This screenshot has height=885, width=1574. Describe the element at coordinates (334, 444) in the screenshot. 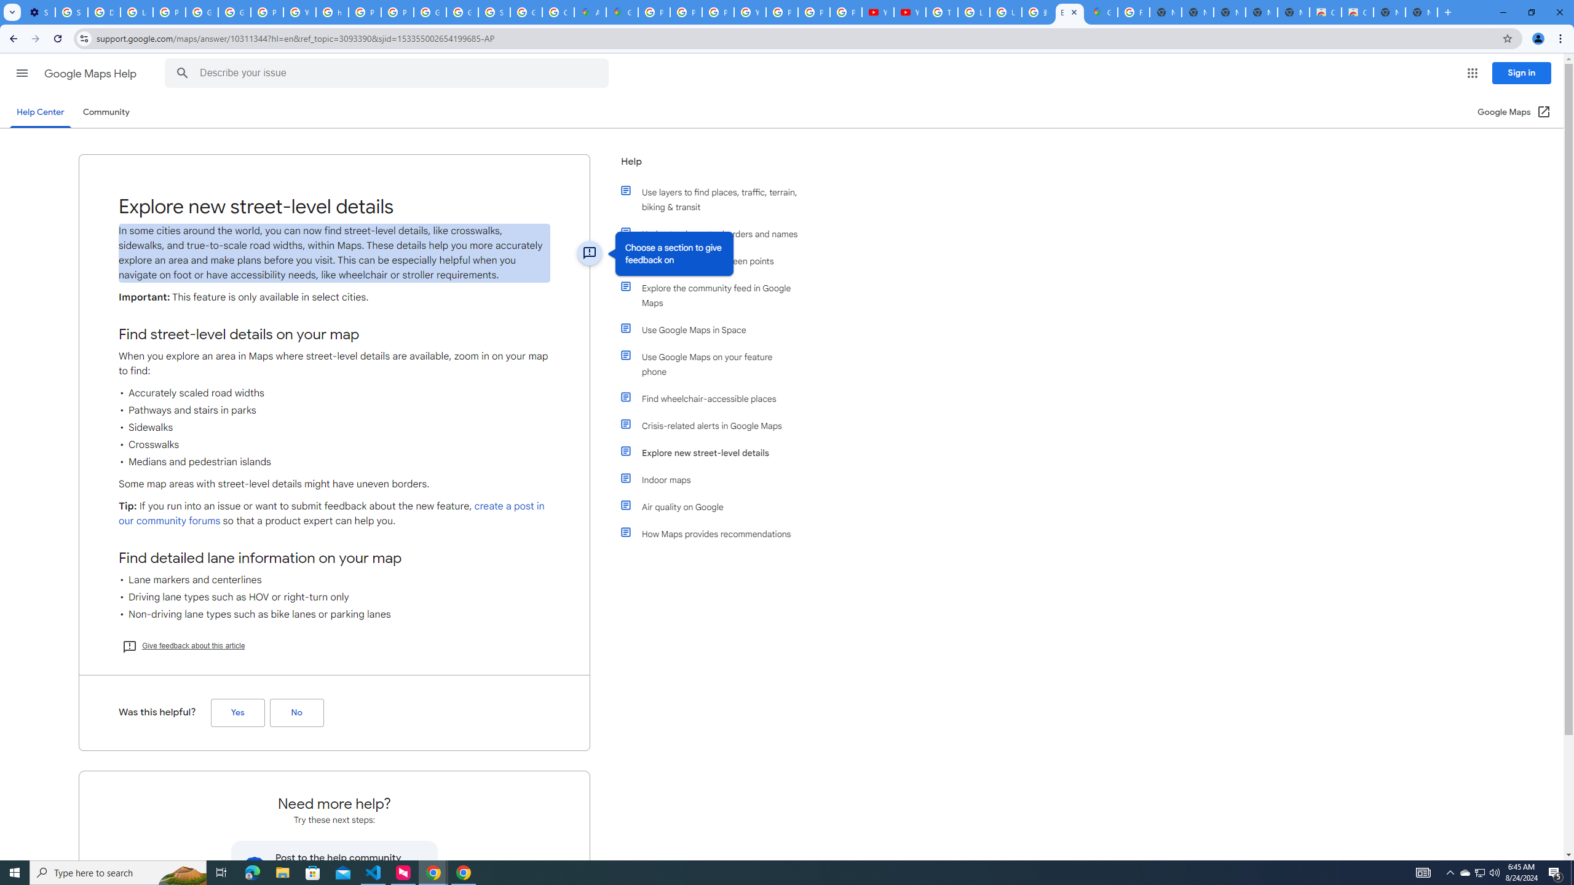

I see `Crosswalks` at that location.